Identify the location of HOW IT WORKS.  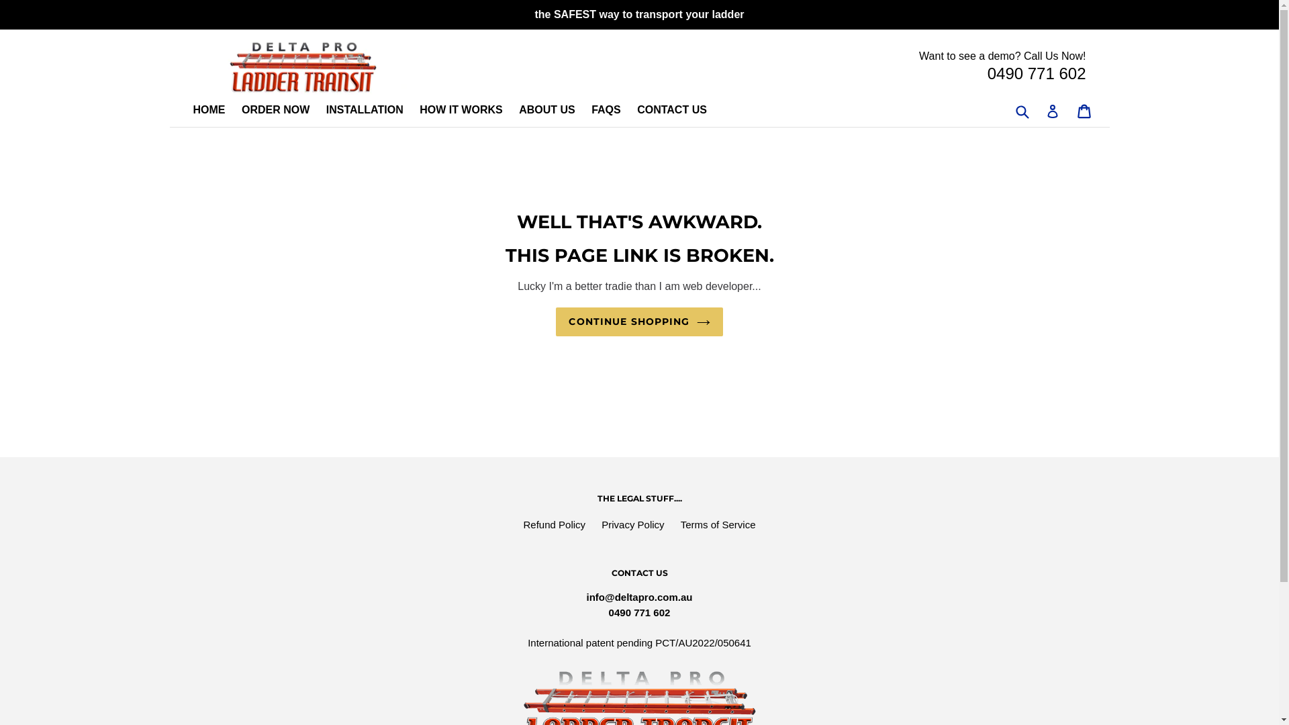
(468, 111).